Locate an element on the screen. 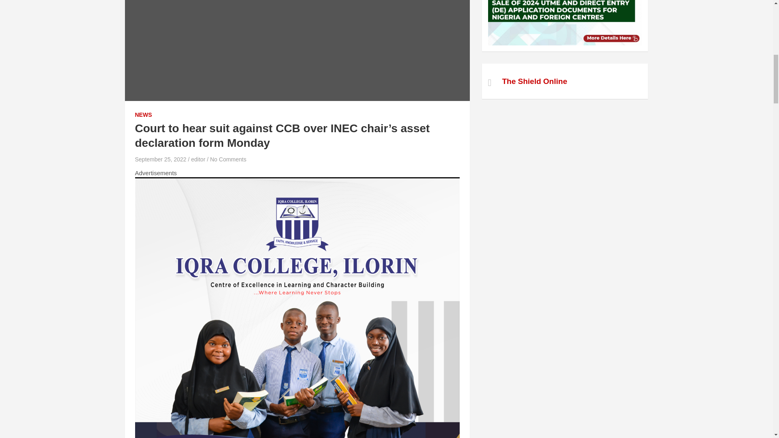  September 25, 2022 is located at coordinates (160, 159).